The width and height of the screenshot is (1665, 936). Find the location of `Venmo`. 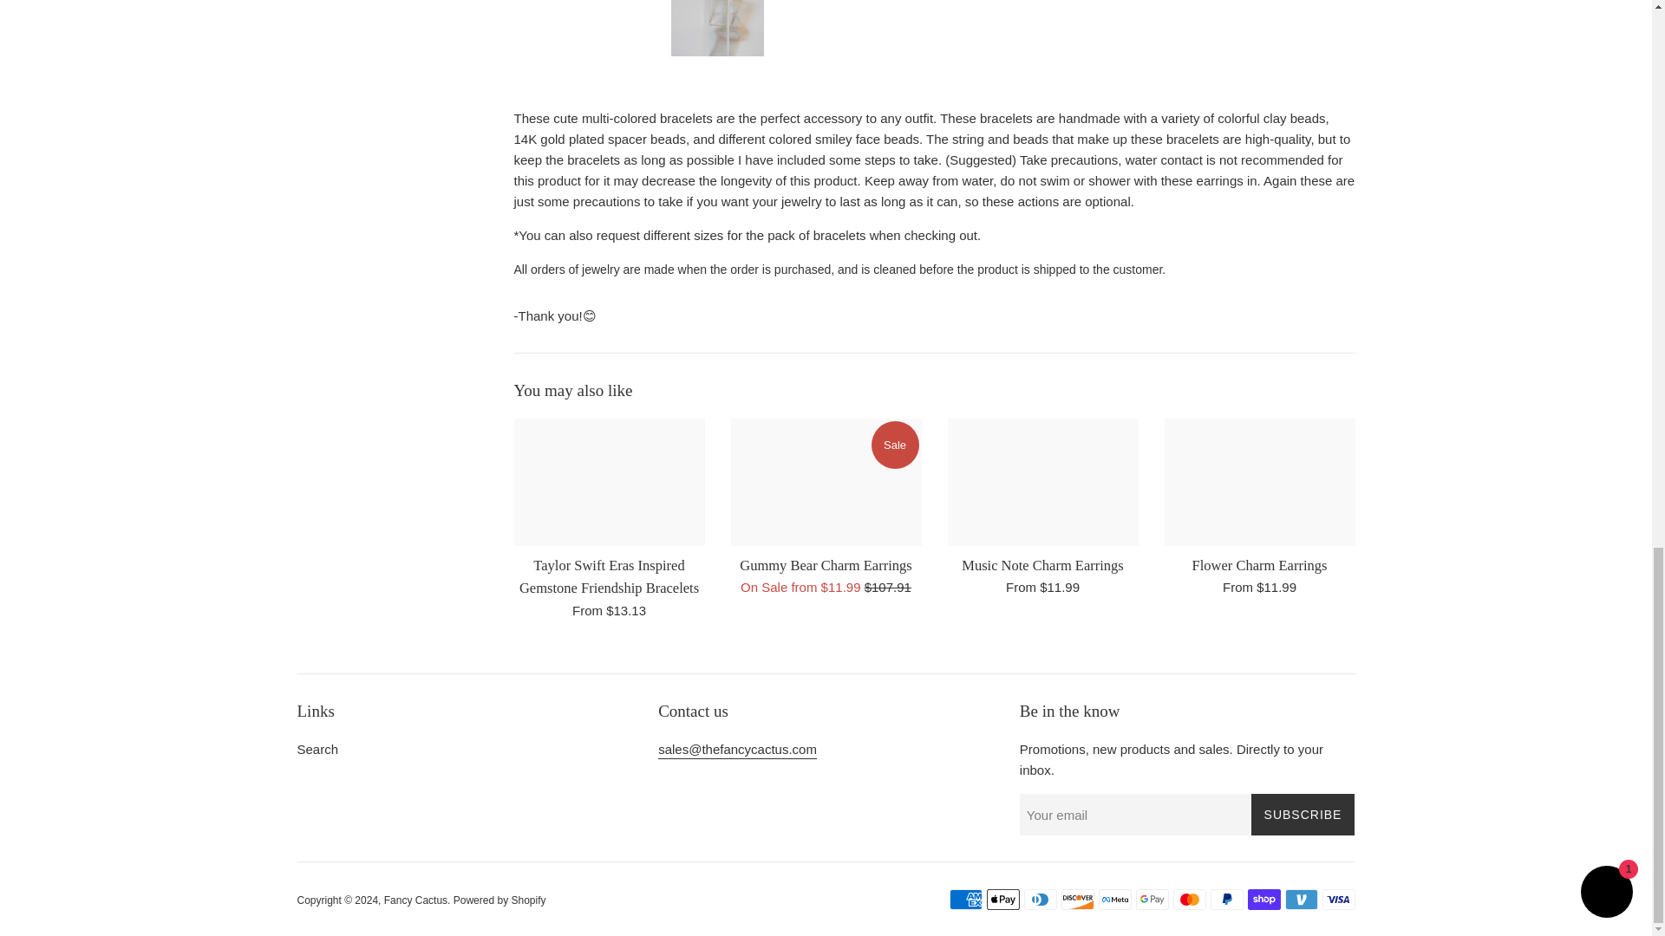

Venmo is located at coordinates (1302, 900).